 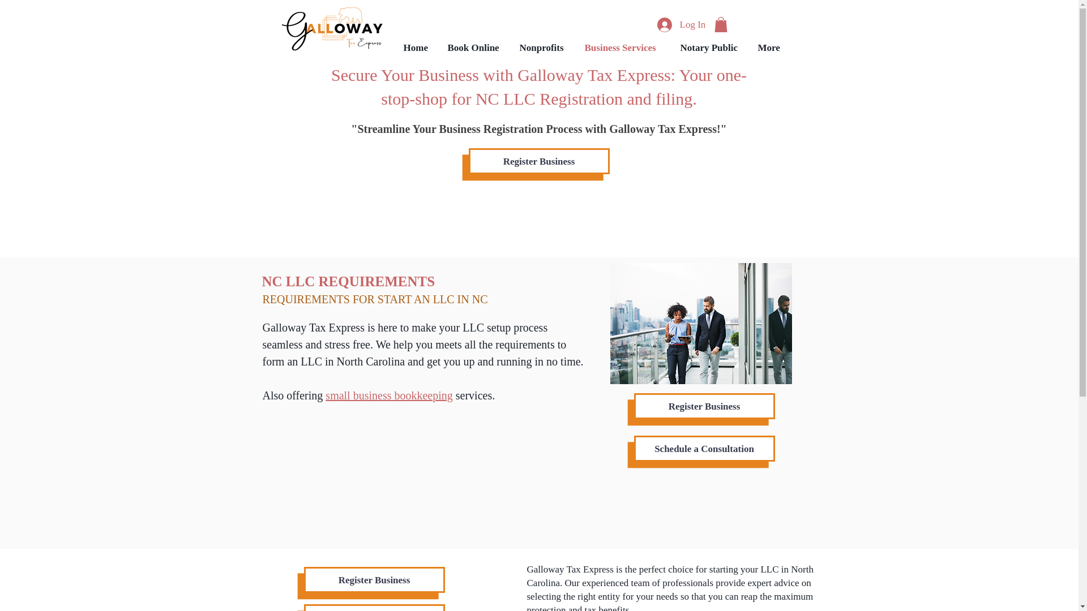 What do you see at coordinates (704, 449) in the screenshot?
I see `Schedule a Consultation` at bounding box center [704, 449].